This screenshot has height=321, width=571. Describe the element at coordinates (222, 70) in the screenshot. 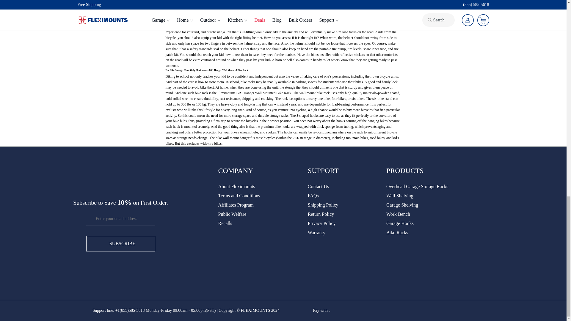

I see `Fleximounts BR1 Hanger Wall Mounted Bike Rack` at that location.